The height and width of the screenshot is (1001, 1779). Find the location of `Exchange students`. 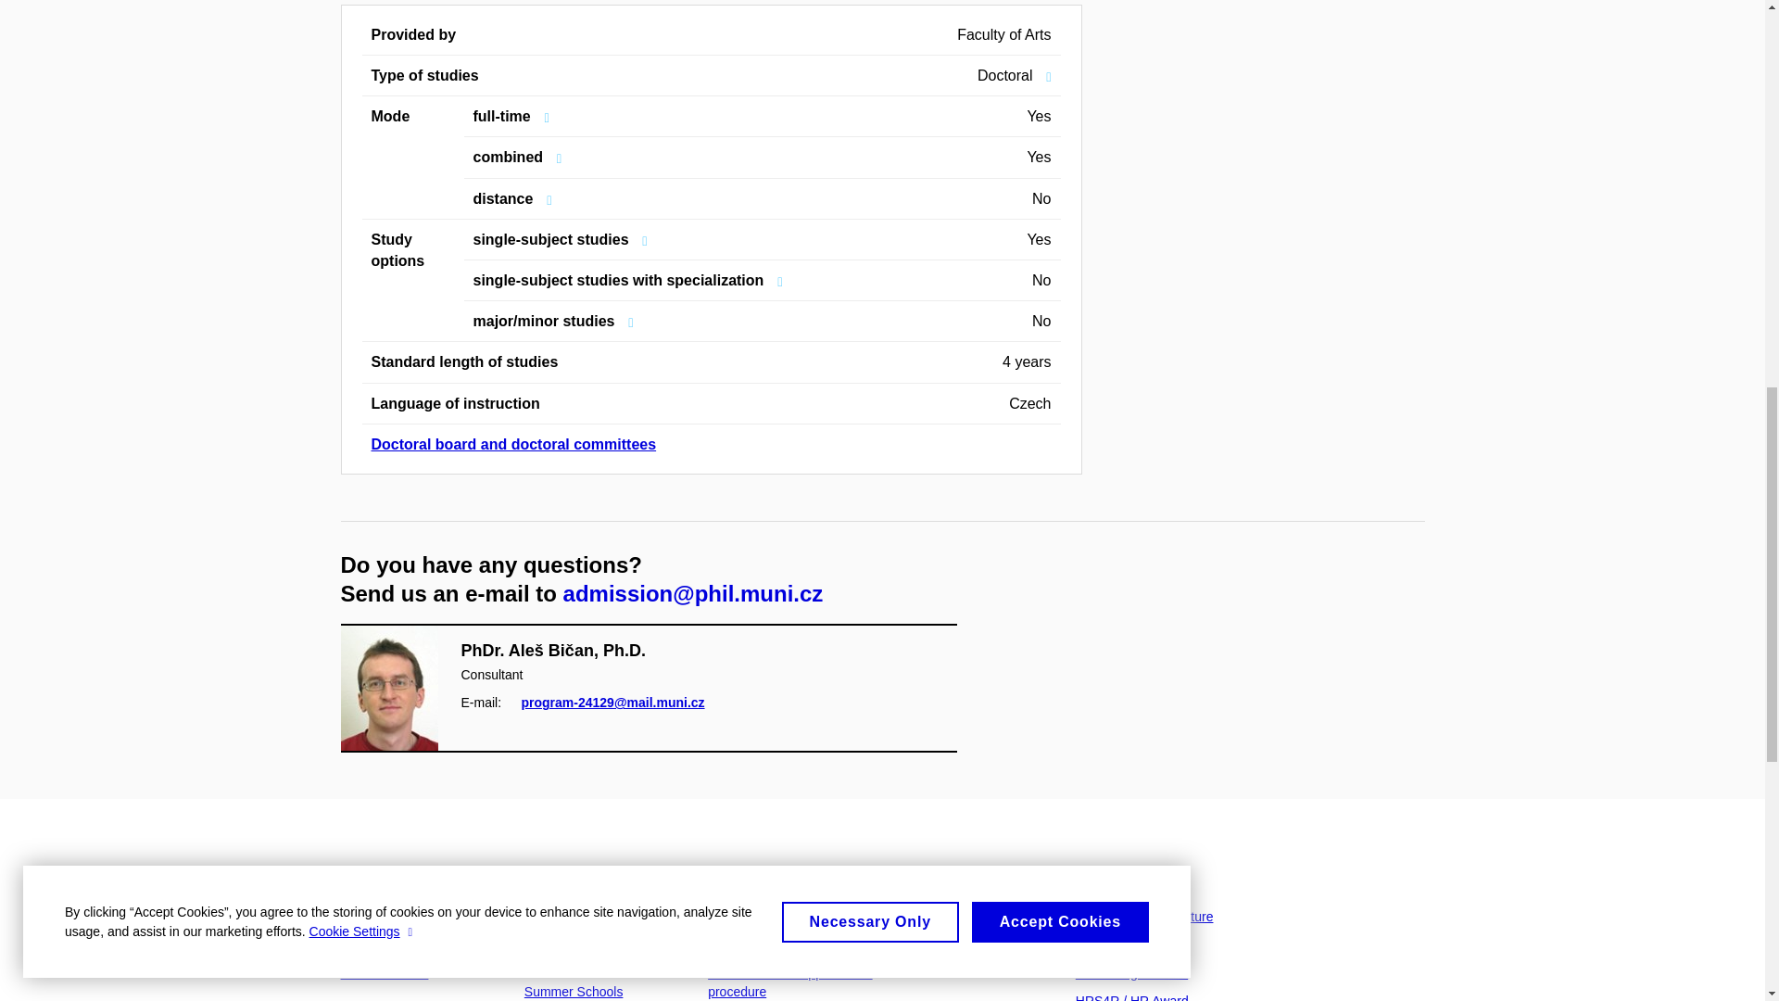

Exchange students is located at coordinates (580, 964).